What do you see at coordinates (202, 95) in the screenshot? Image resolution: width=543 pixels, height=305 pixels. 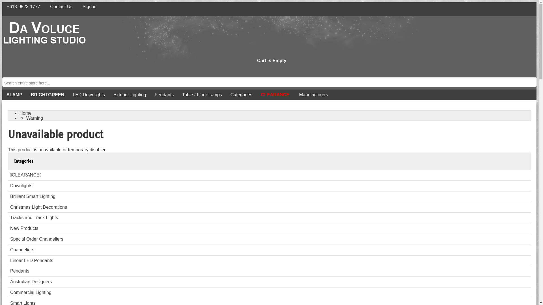 I see `Table / Floor Lamps` at bounding box center [202, 95].